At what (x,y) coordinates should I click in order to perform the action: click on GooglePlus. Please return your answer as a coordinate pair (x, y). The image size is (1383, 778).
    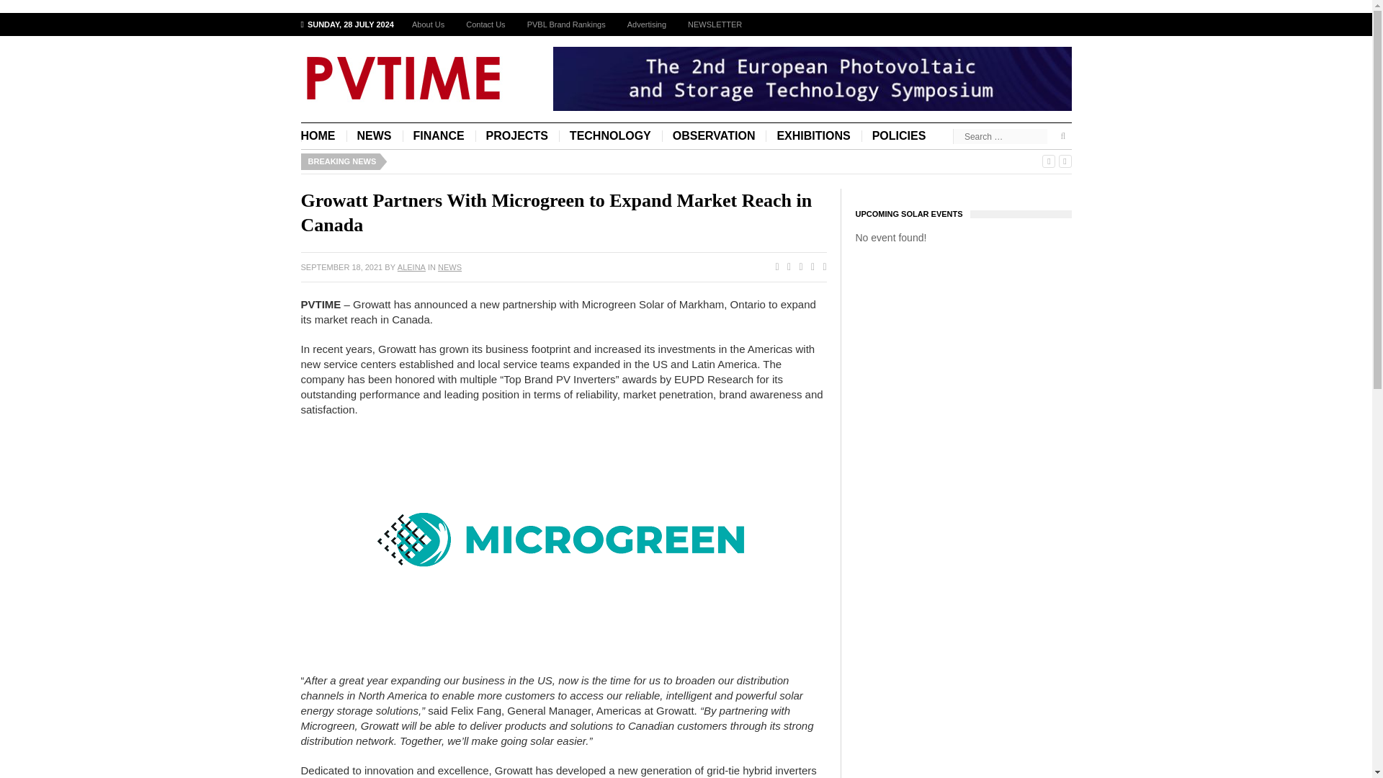
    Looking at the image, I should click on (797, 267).